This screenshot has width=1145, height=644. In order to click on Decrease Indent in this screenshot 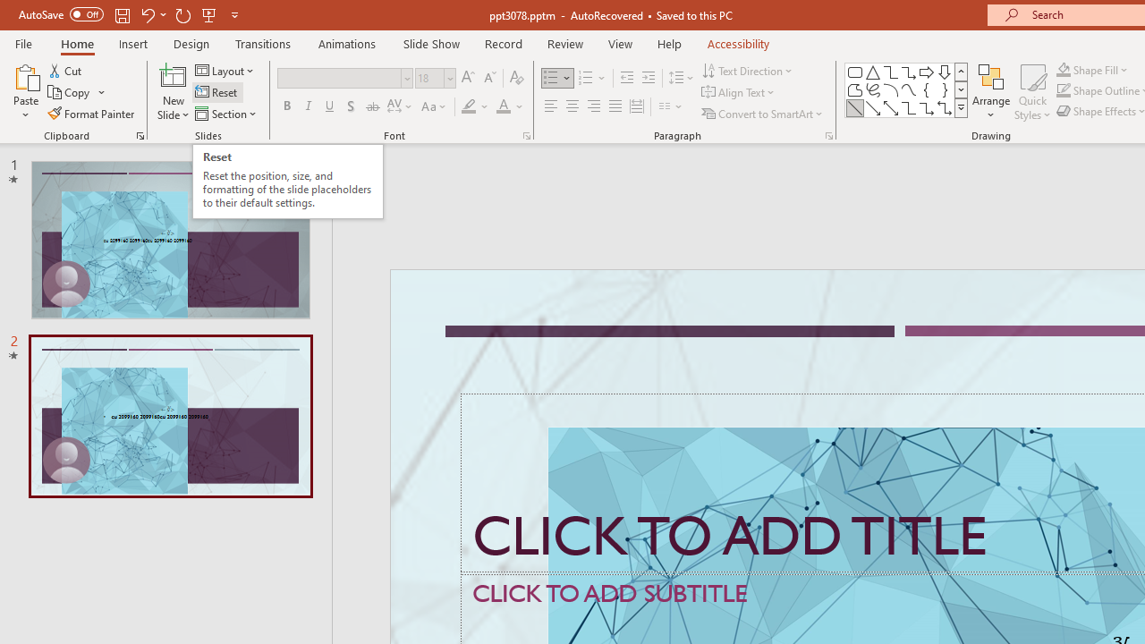, I will do `click(626, 79)`.